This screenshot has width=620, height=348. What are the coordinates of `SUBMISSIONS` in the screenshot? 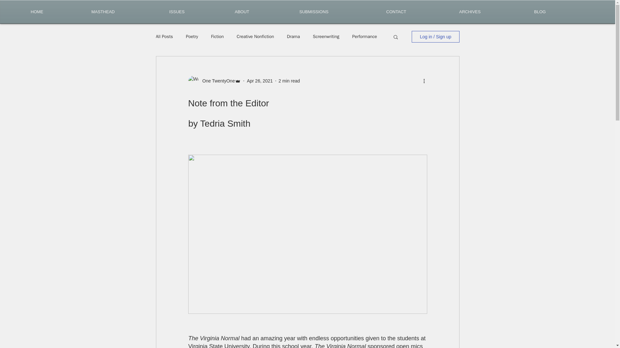 It's located at (338, 12).